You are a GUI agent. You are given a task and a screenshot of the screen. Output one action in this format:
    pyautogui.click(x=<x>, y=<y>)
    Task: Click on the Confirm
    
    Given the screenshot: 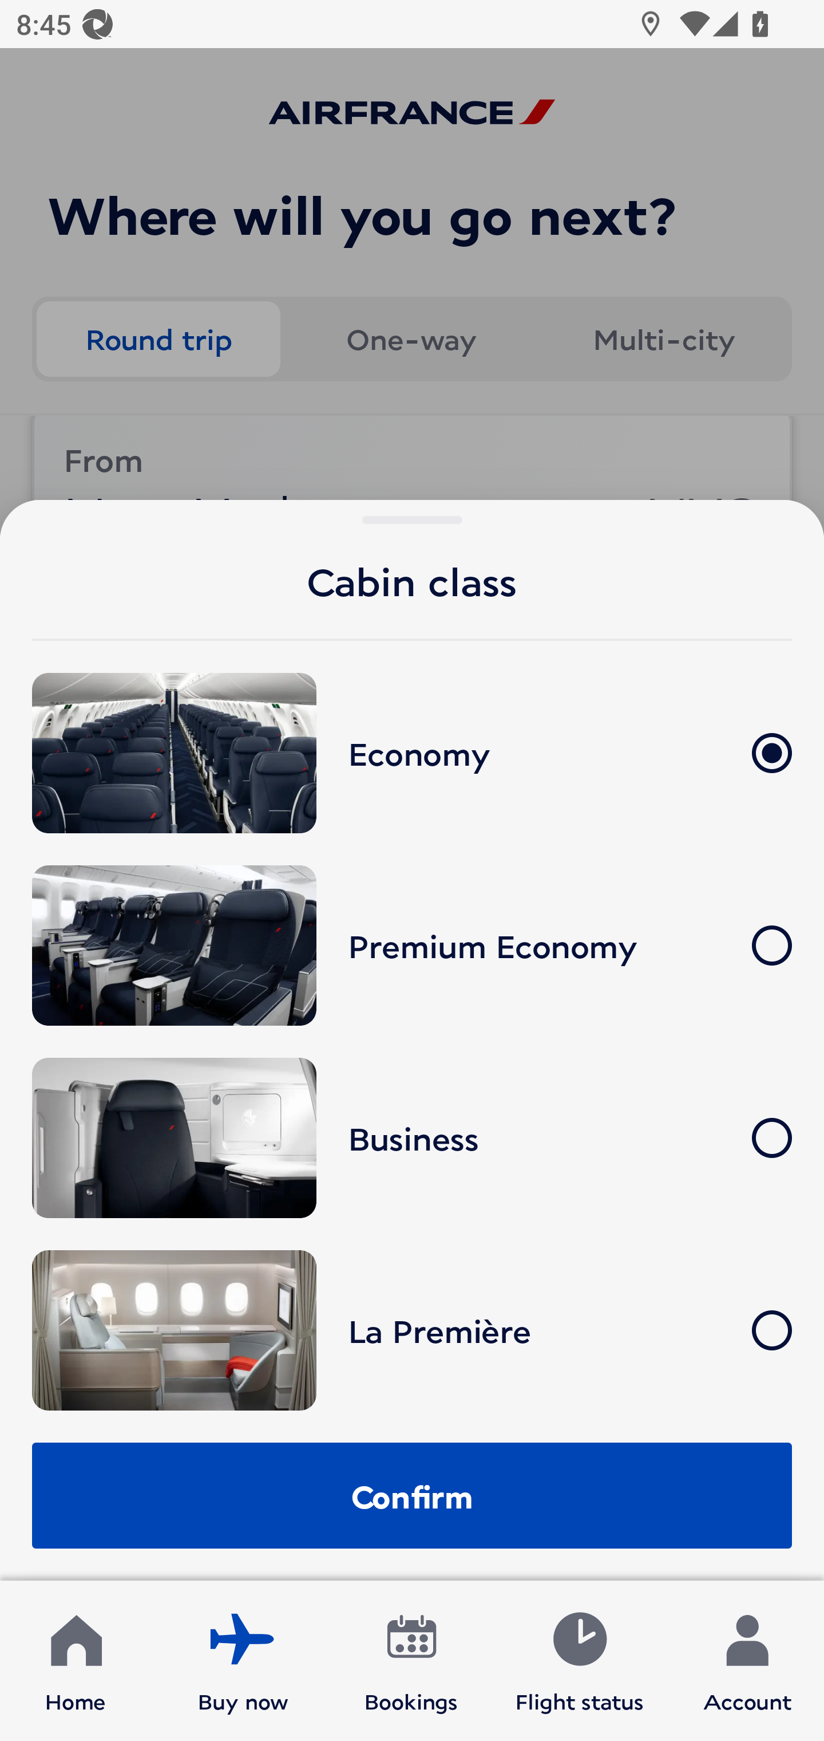 What is the action you would take?
    pyautogui.click(x=412, y=1495)
    